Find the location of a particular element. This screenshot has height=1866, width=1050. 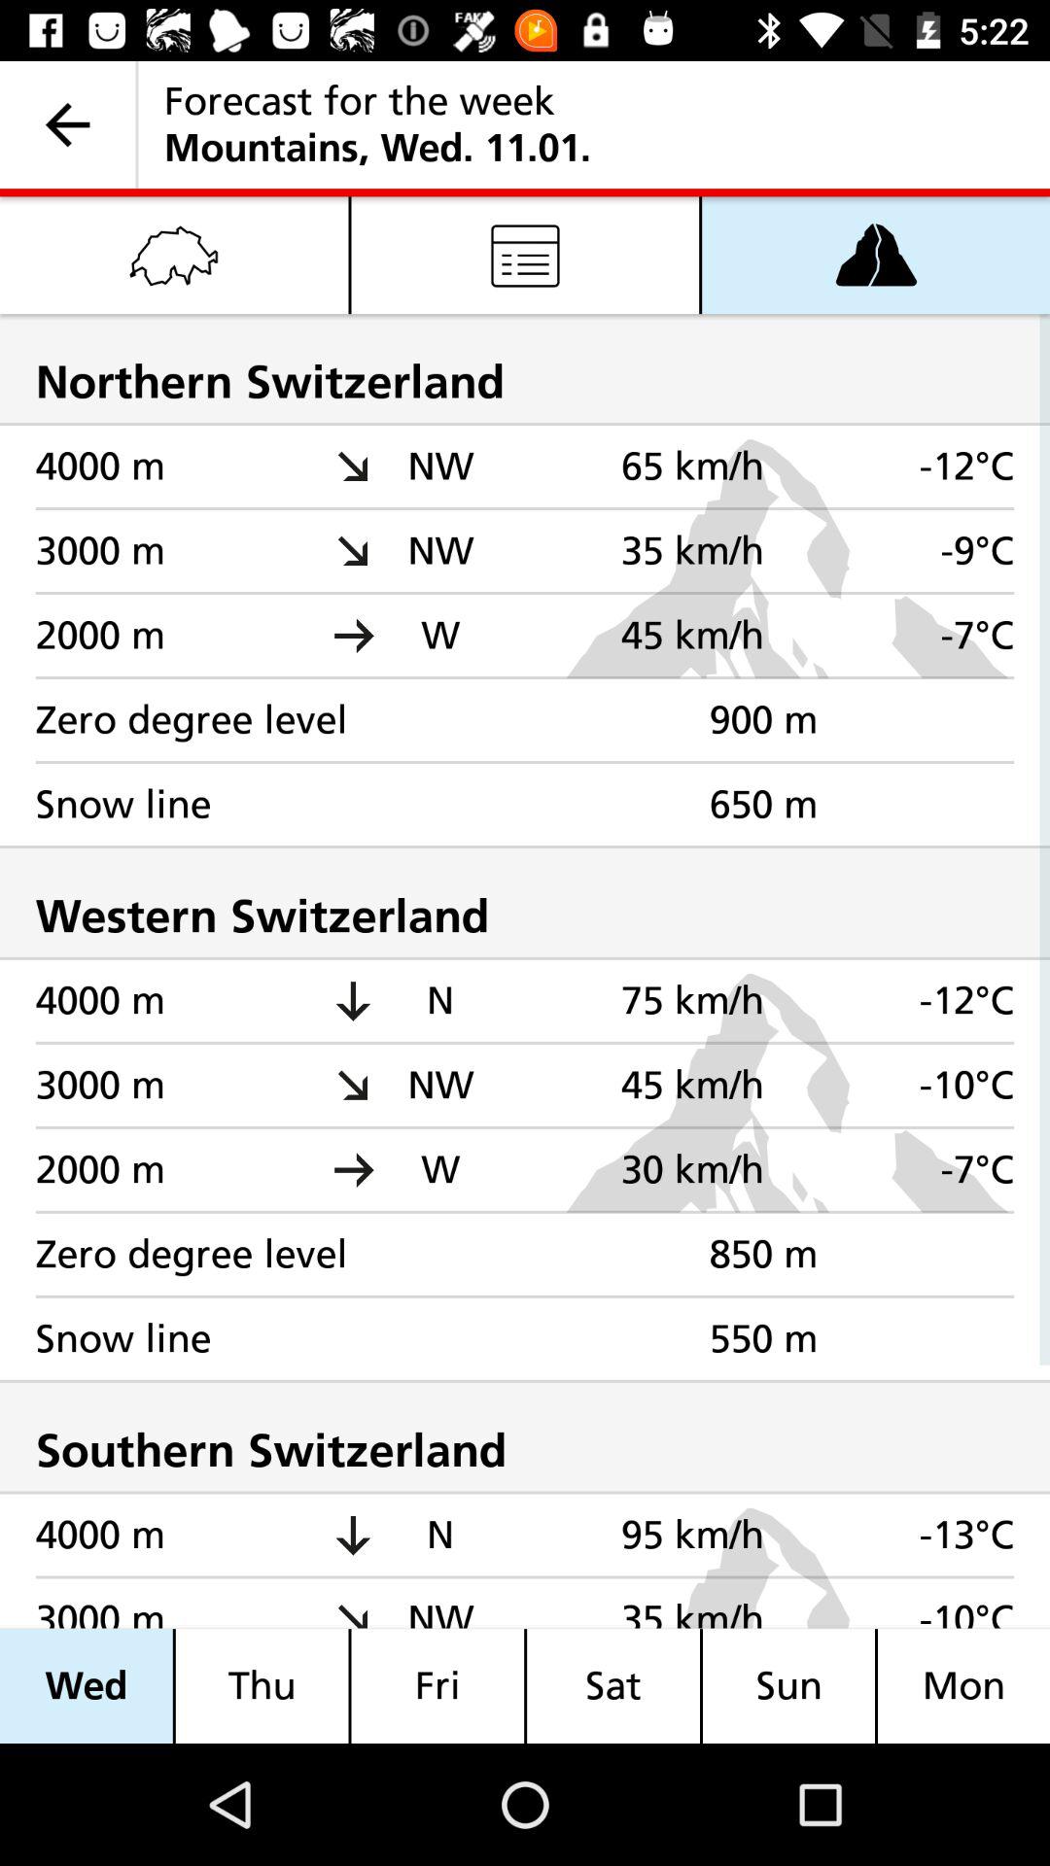

swipe to sun icon is located at coordinates (787, 1685).